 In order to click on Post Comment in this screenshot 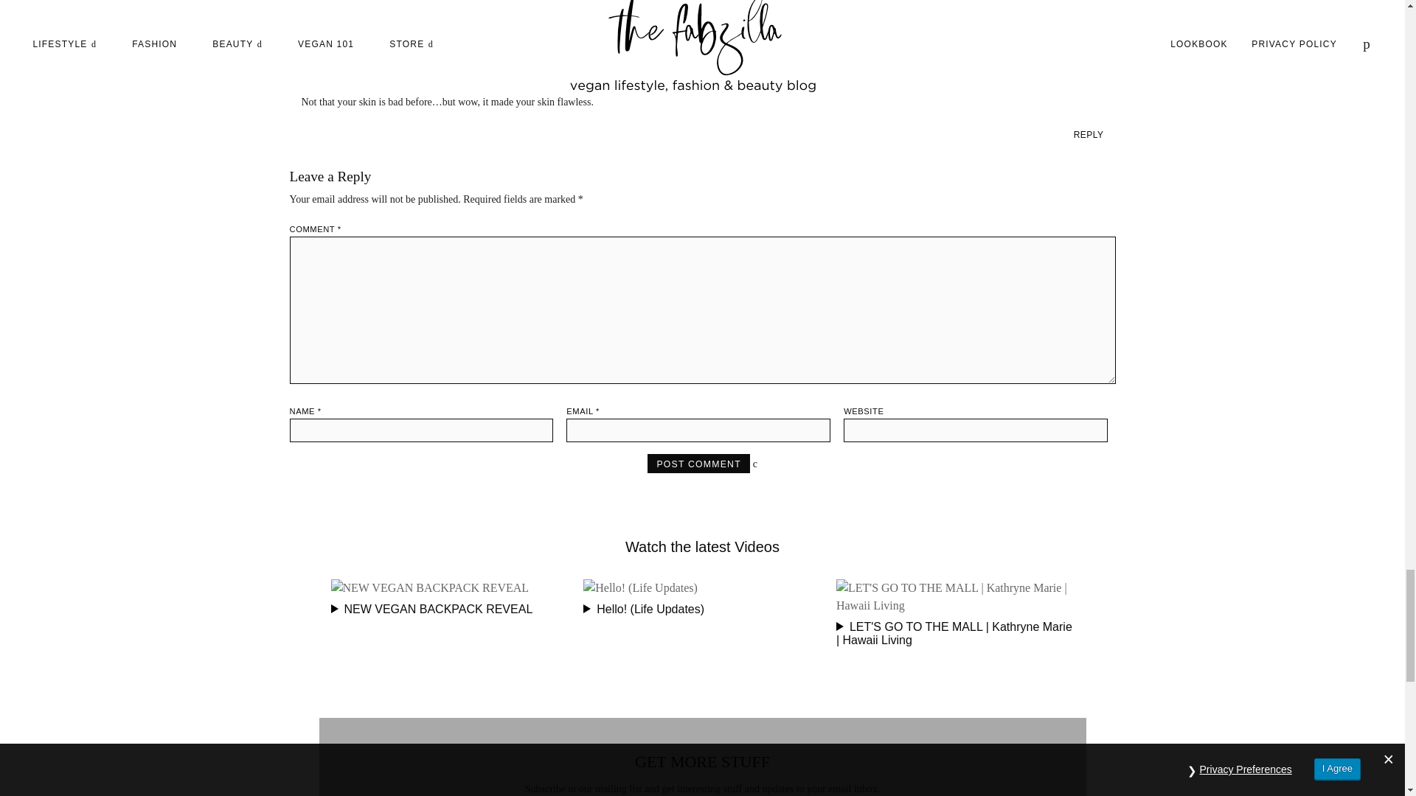, I will do `click(698, 463)`.